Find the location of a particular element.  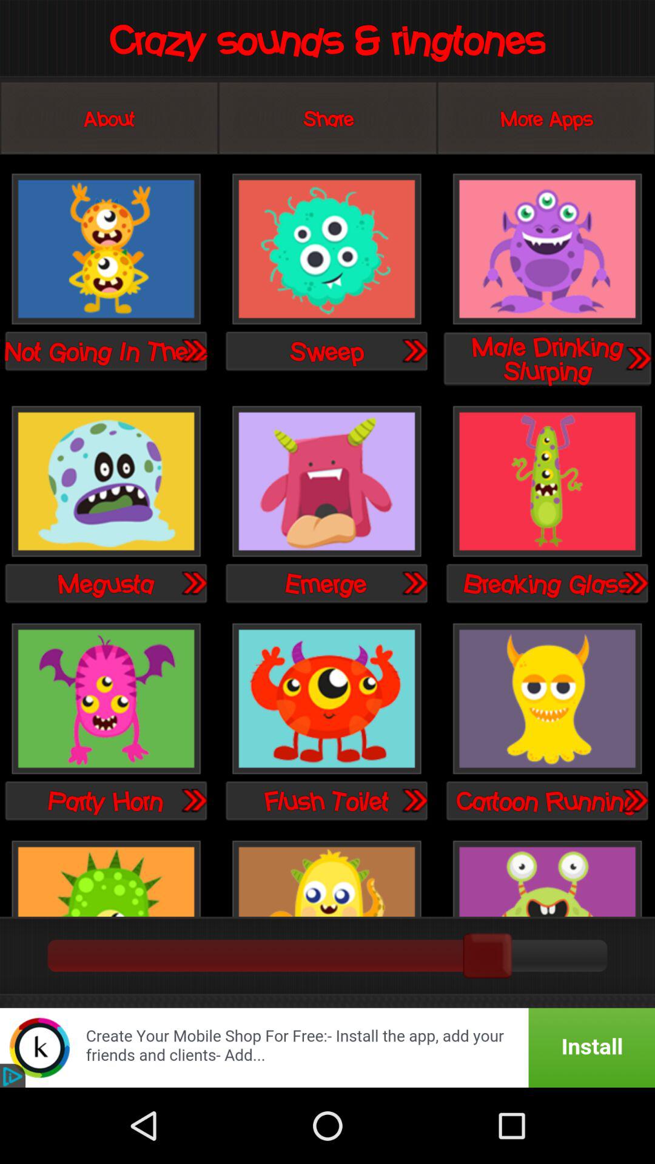

go to next option is located at coordinates (638, 358).